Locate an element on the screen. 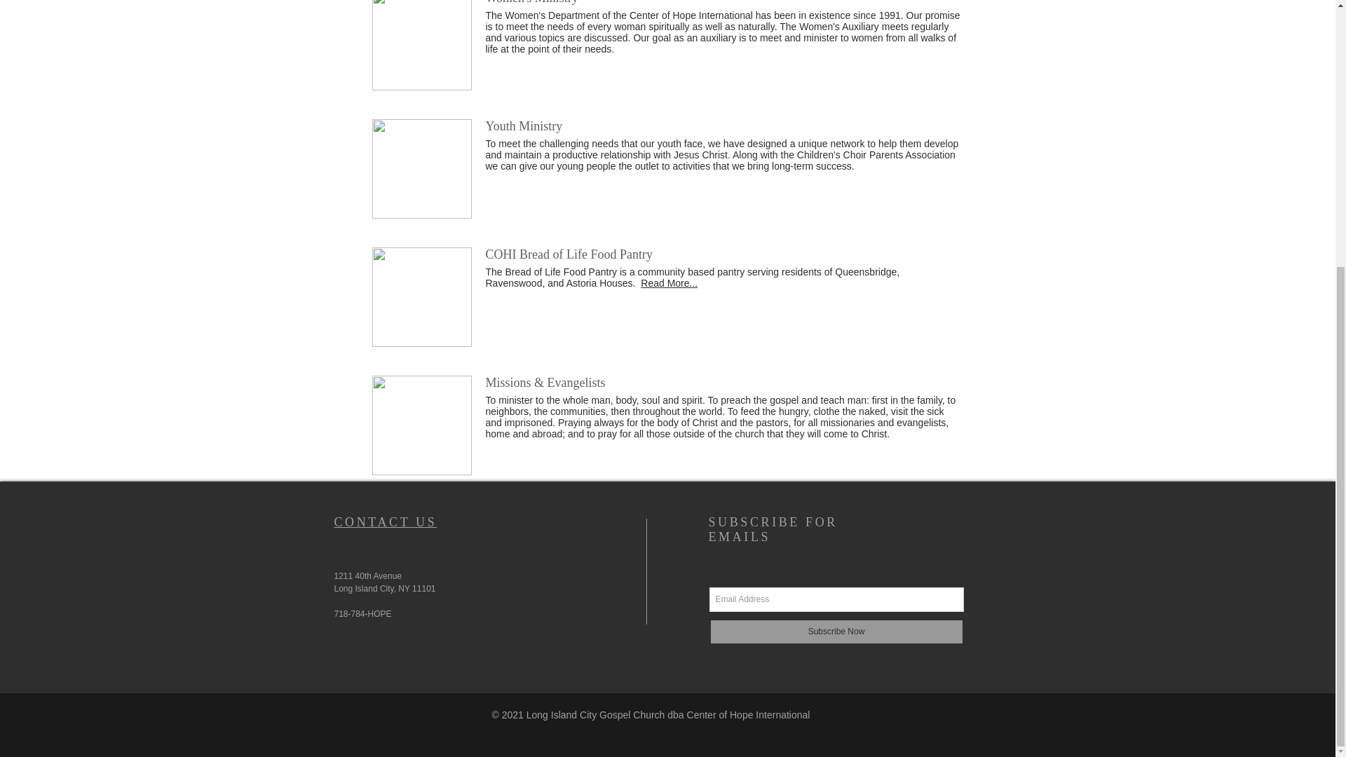  Subscribe Now is located at coordinates (836, 632).